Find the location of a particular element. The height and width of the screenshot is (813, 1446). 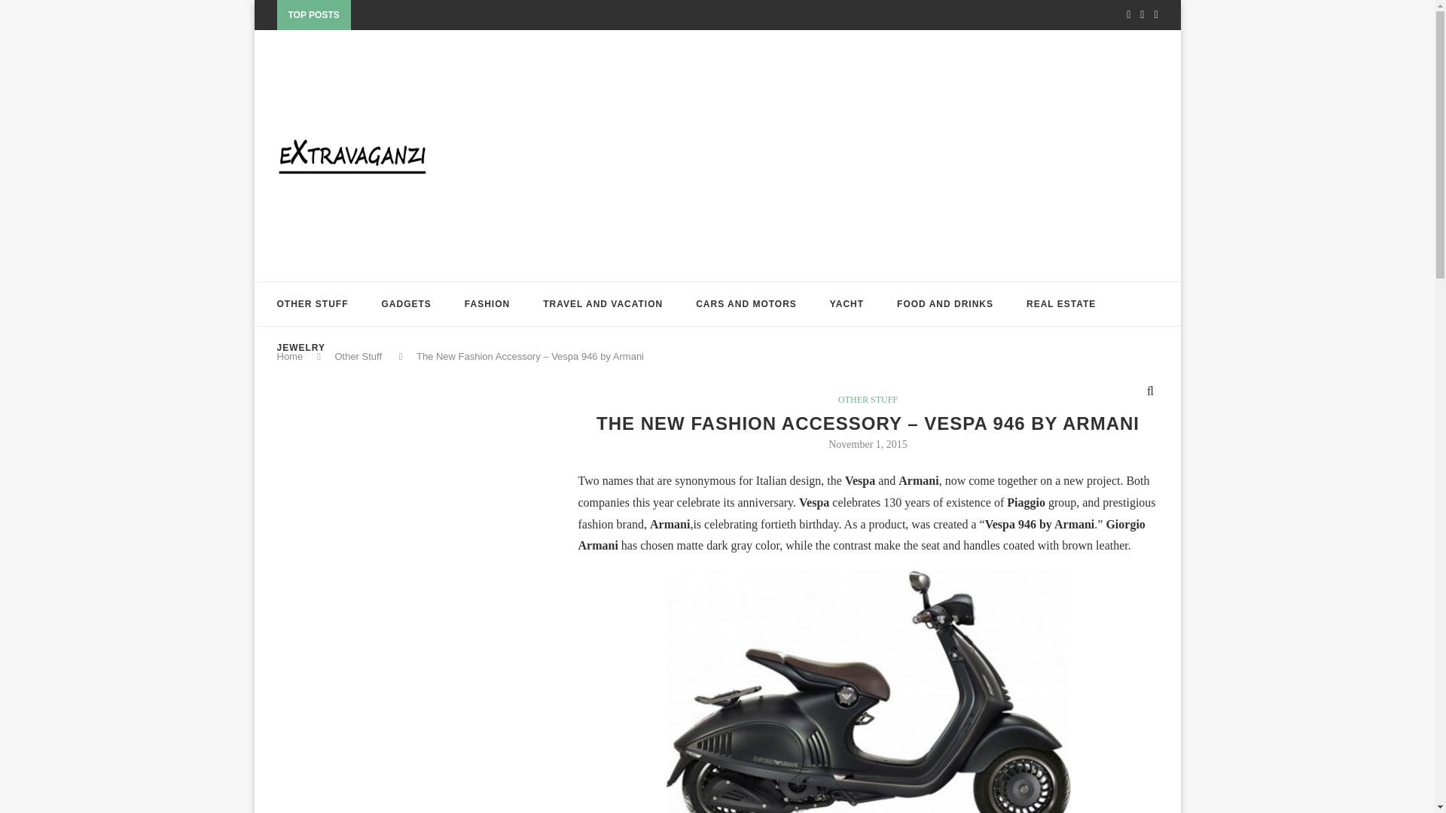

Advertisement is located at coordinates (390, 534).